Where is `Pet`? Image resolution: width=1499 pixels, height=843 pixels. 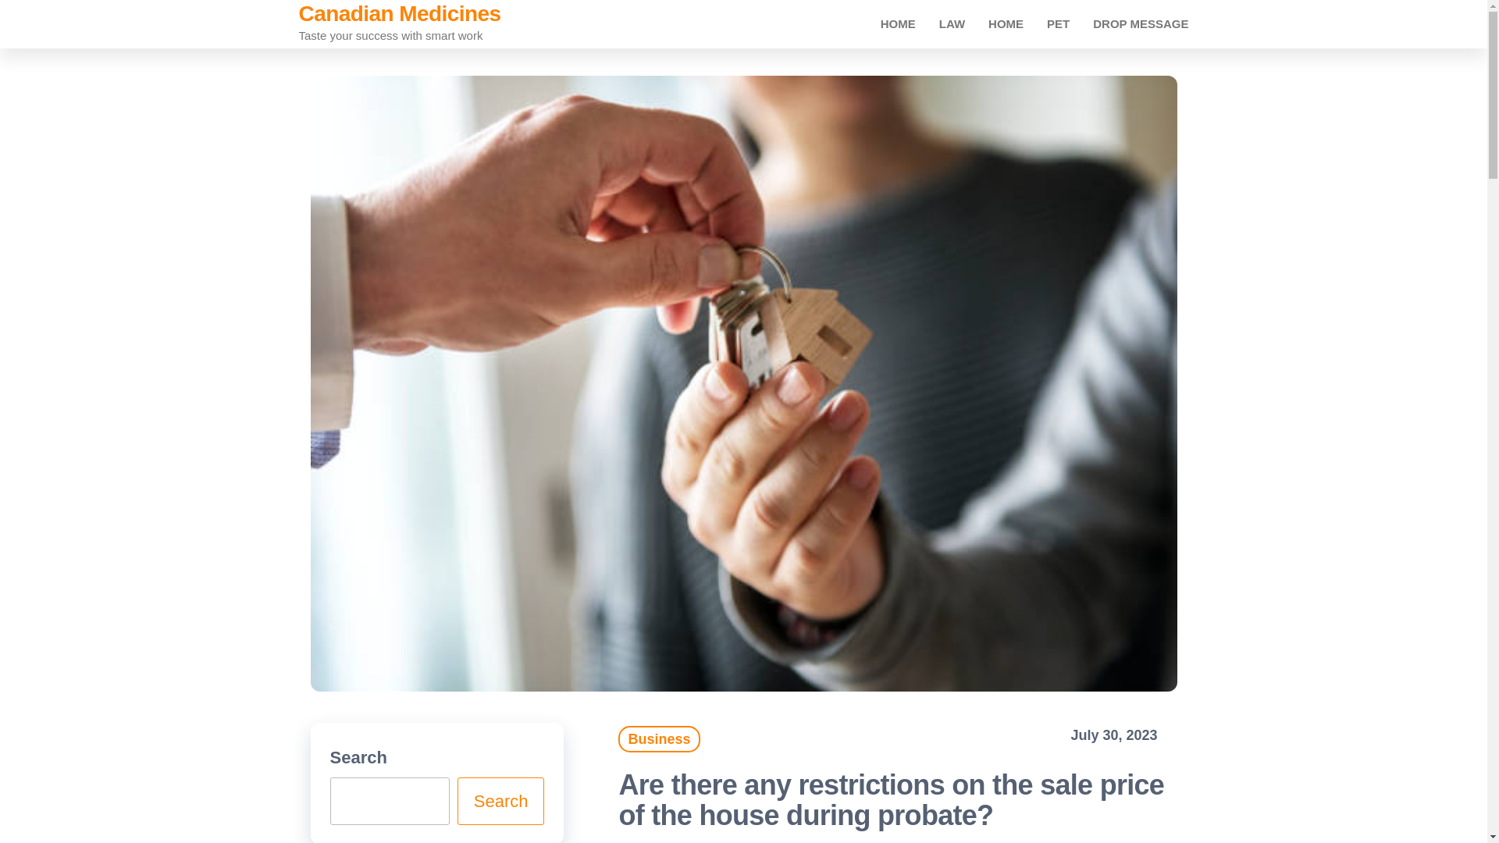 Pet is located at coordinates (1058, 23).